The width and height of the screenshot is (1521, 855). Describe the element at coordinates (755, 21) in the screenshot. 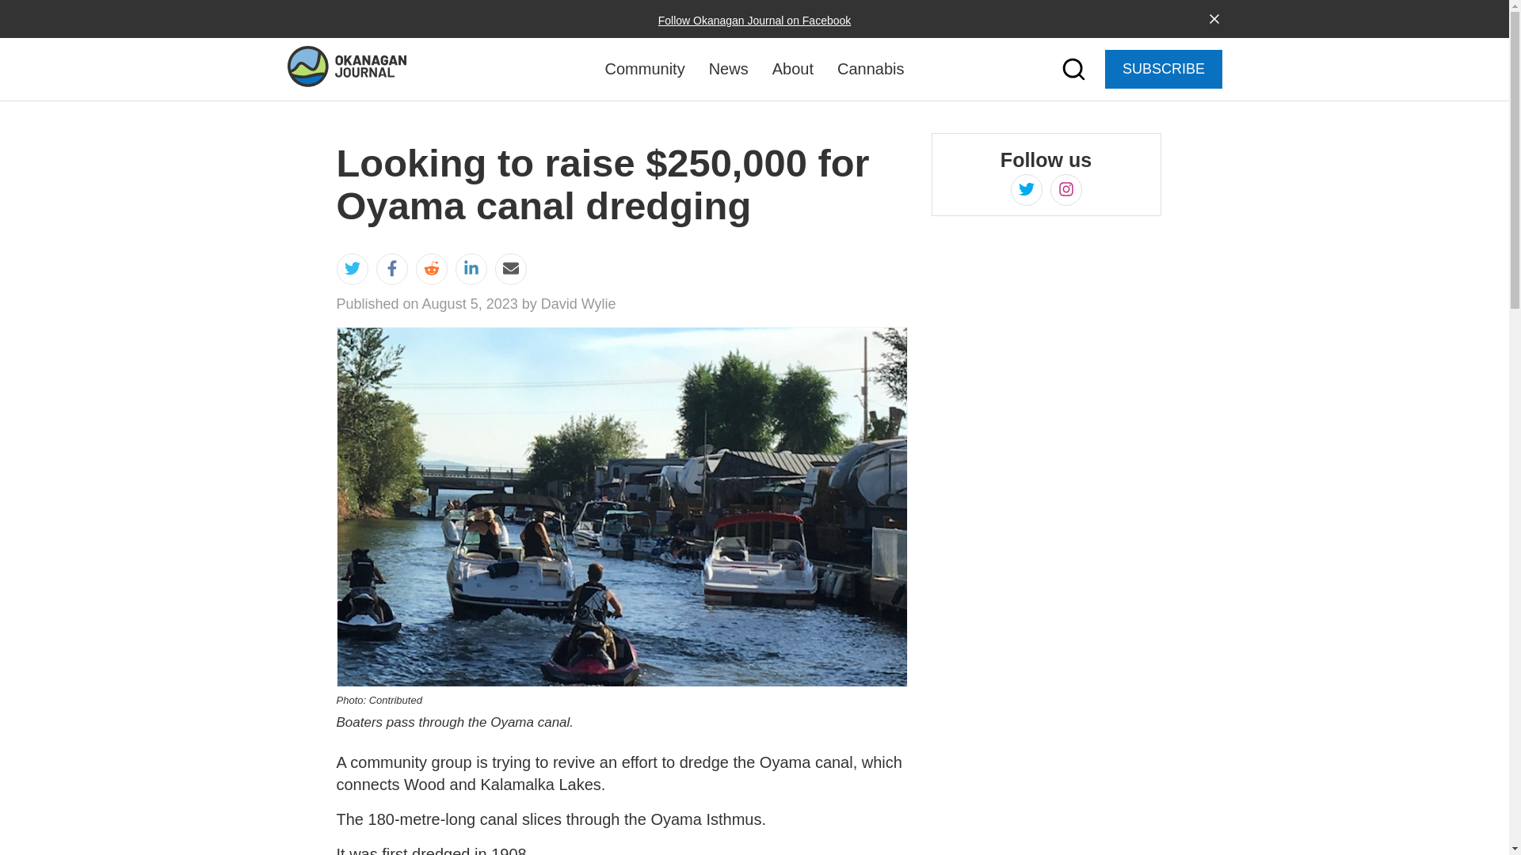

I see `Follow Okanagan Journal on Facebook` at that location.